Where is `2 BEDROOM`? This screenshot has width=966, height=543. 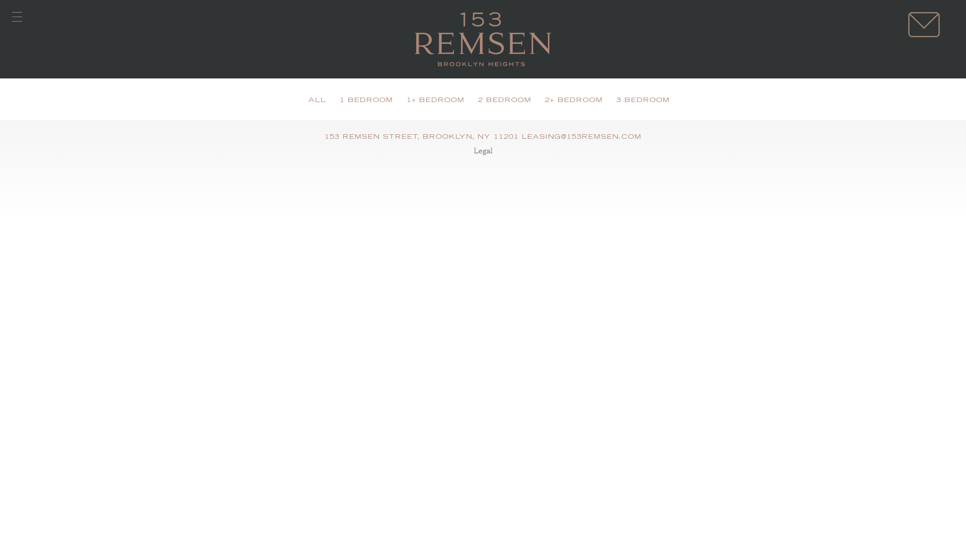
2 BEDROOM is located at coordinates (505, 101).